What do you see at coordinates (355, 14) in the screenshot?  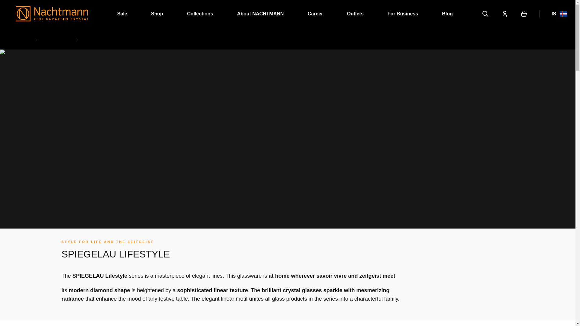 I see `Outlets` at bounding box center [355, 14].